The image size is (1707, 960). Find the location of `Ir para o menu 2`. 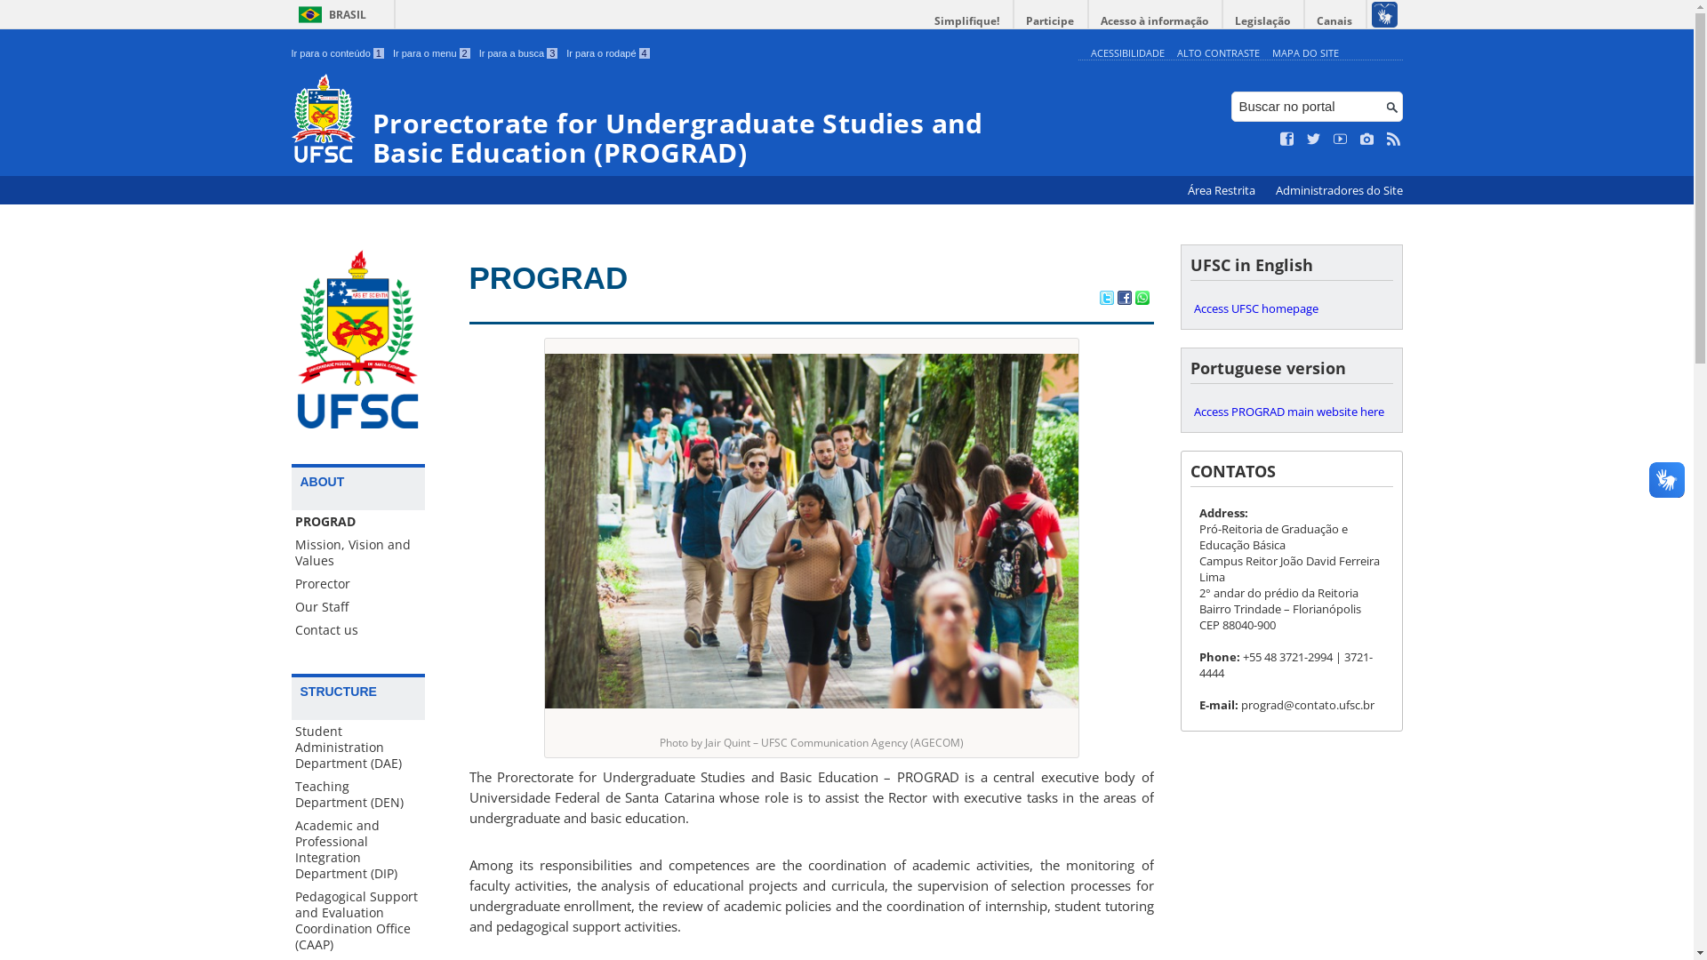

Ir para o menu 2 is located at coordinates (432, 53).